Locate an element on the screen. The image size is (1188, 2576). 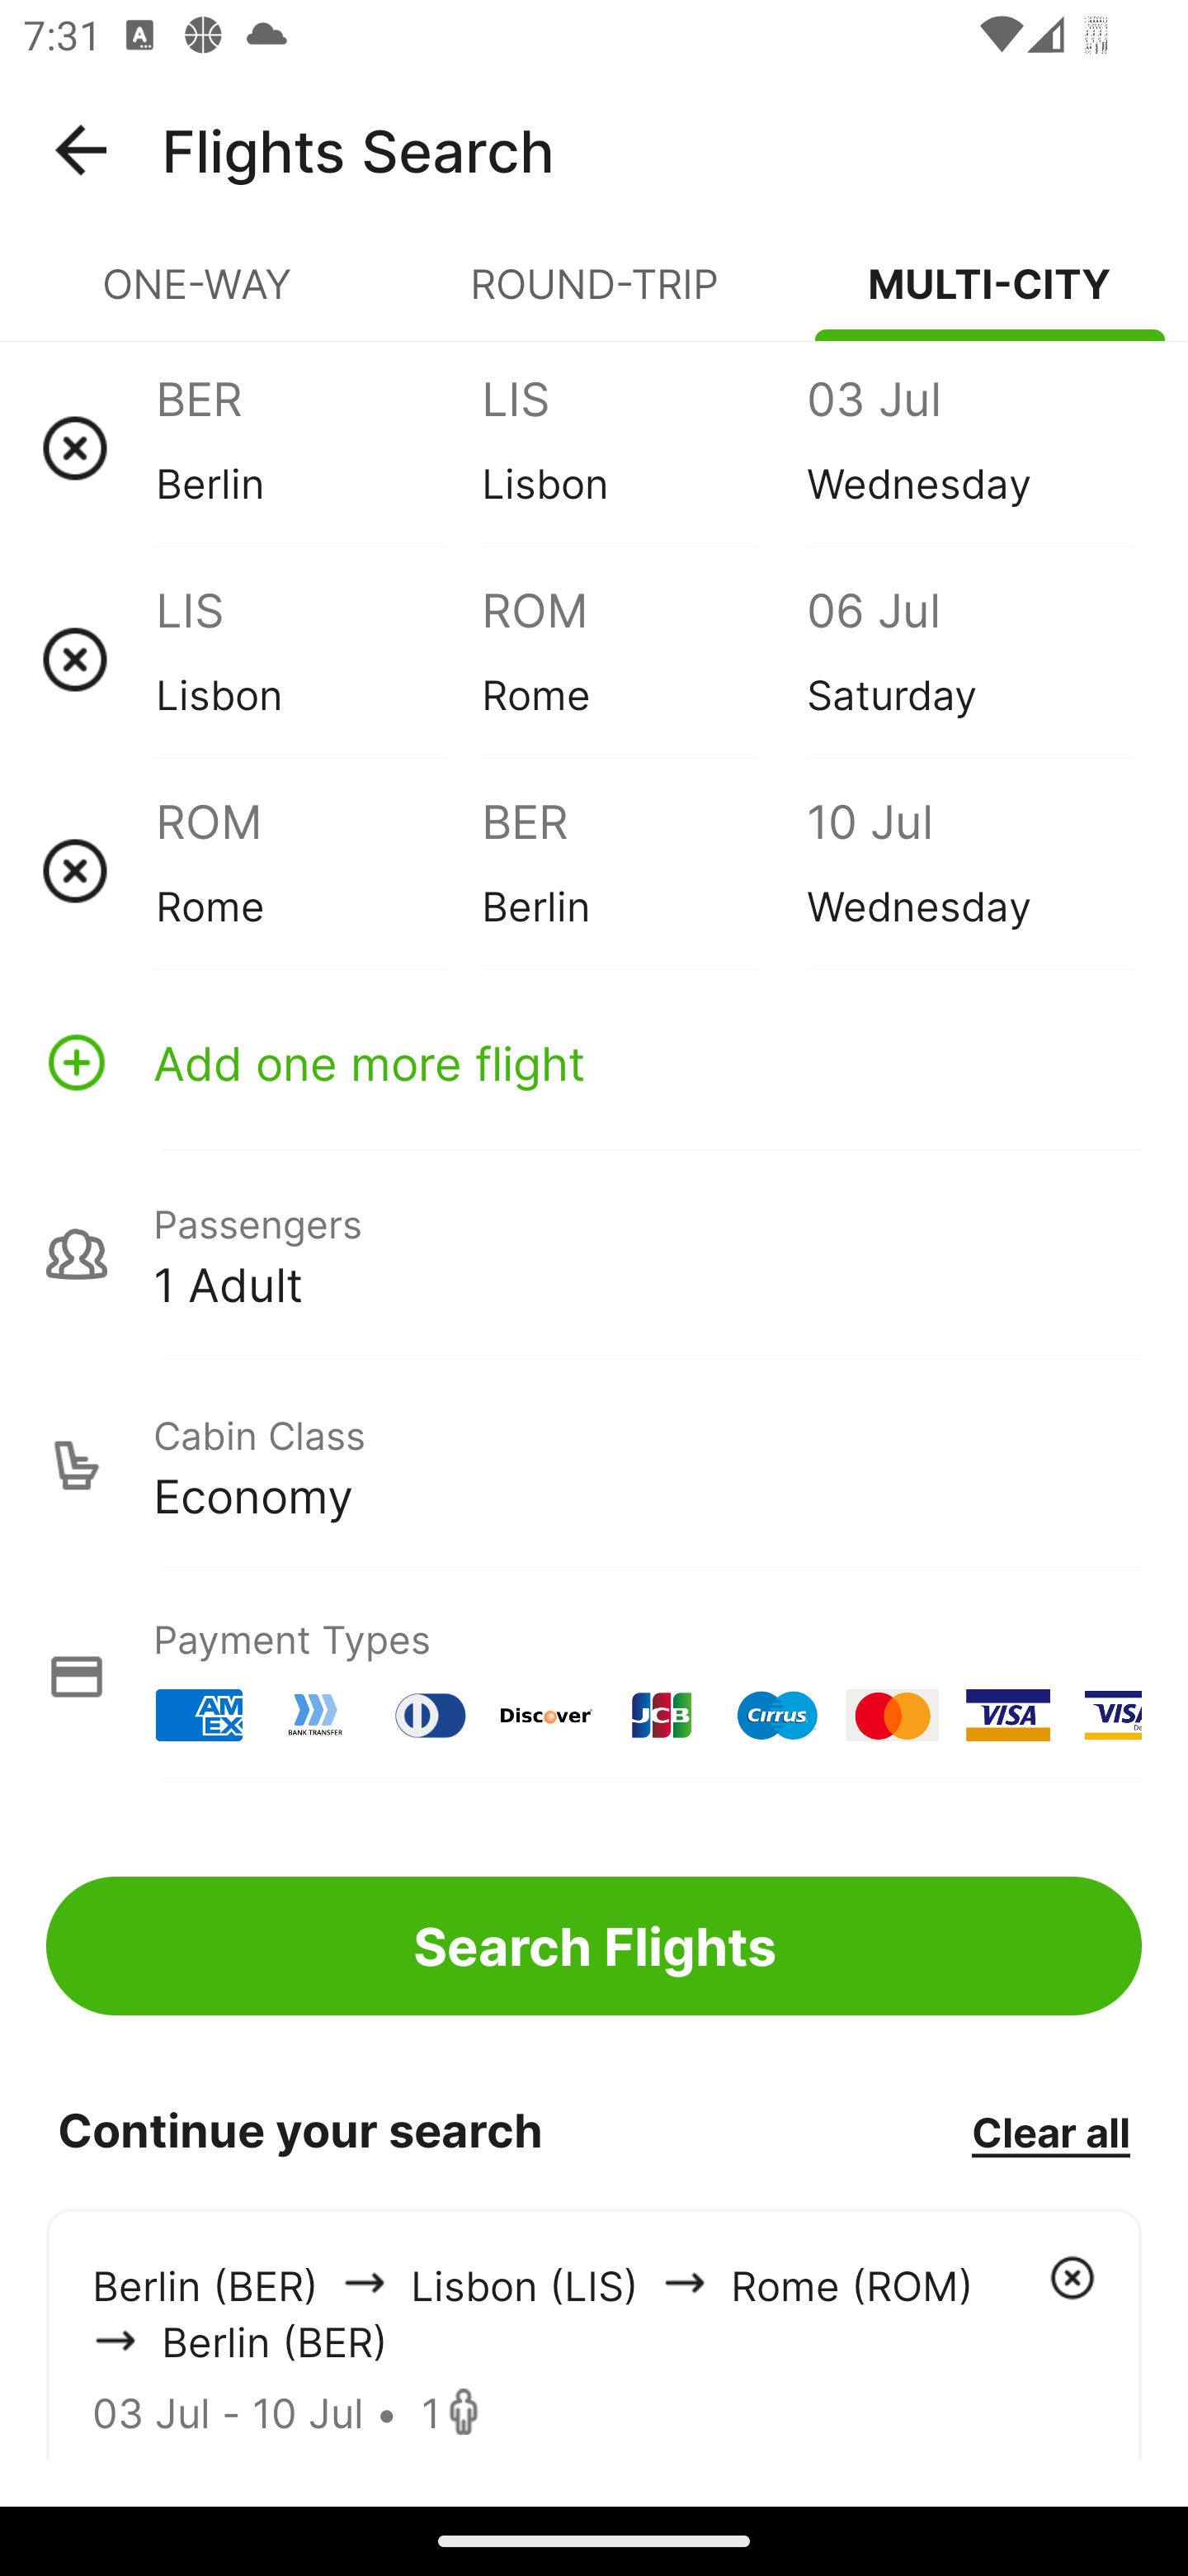
ROM Rome is located at coordinates (643, 659).